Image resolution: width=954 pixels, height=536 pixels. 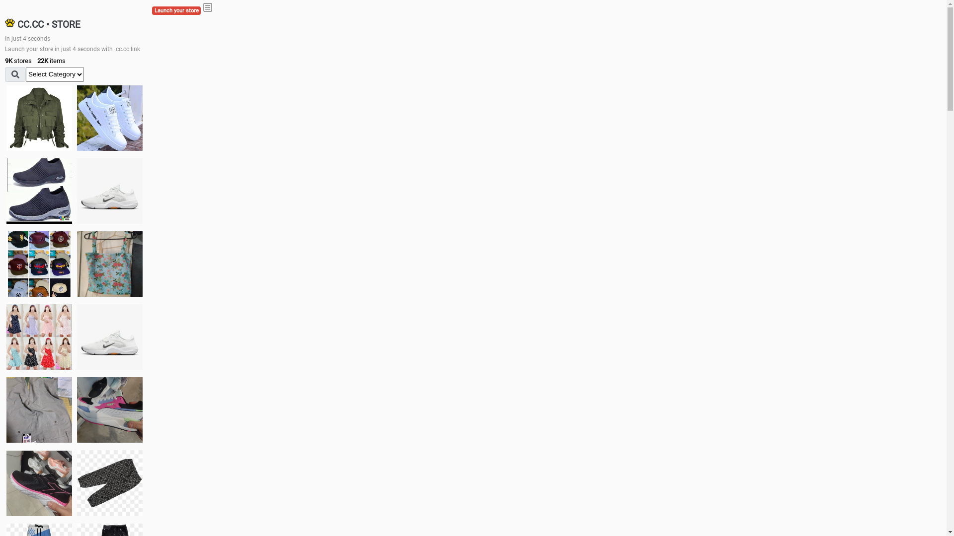 What do you see at coordinates (110, 336) in the screenshot?
I see `Shoes` at bounding box center [110, 336].